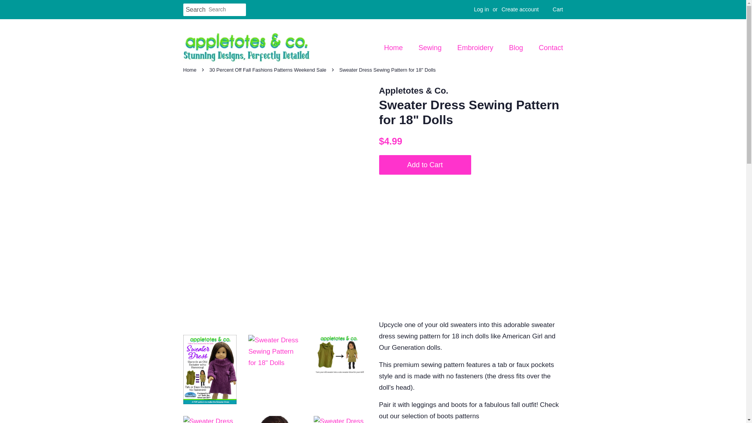 The height and width of the screenshot is (423, 752). Describe the element at coordinates (476, 48) in the screenshot. I see `Embroidery` at that location.